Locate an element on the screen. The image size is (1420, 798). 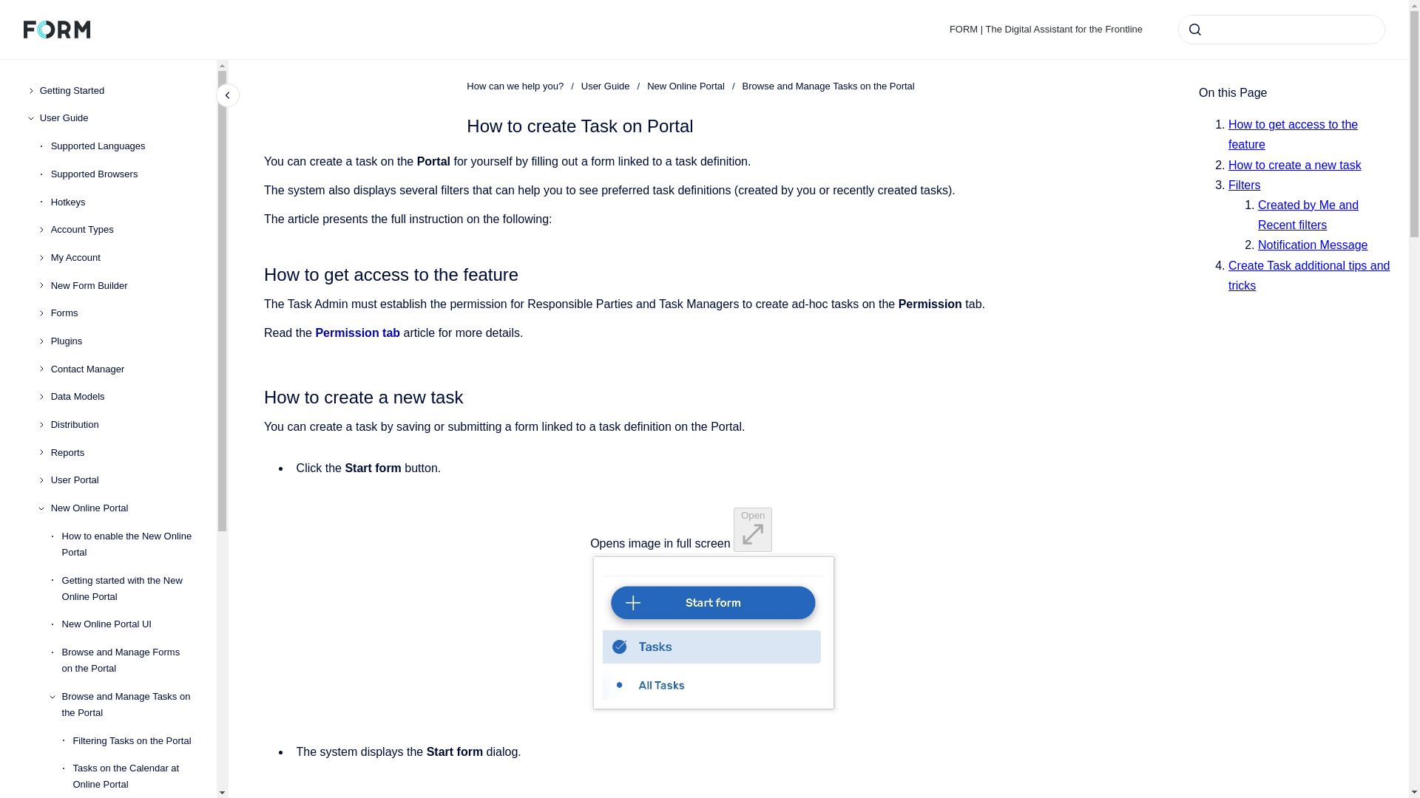
New Form Builder is located at coordinates (124, 286).